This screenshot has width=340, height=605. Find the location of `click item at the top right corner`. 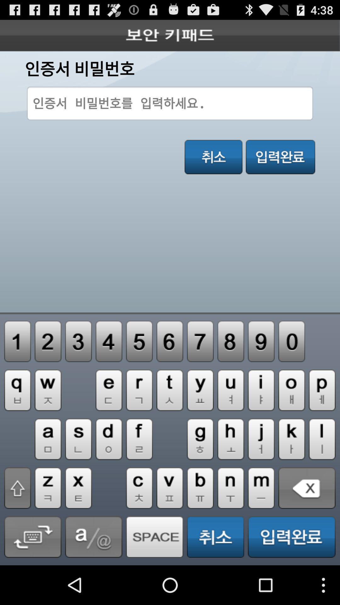

click item at the top right corner is located at coordinates (280, 157).